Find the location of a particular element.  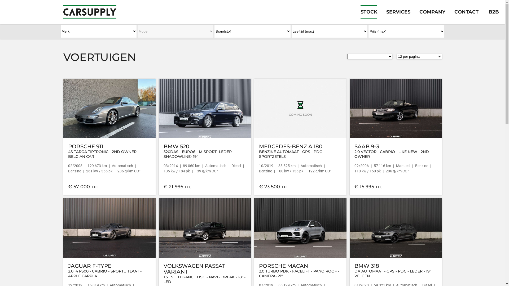

Jaguar F-Type is located at coordinates (109, 228).